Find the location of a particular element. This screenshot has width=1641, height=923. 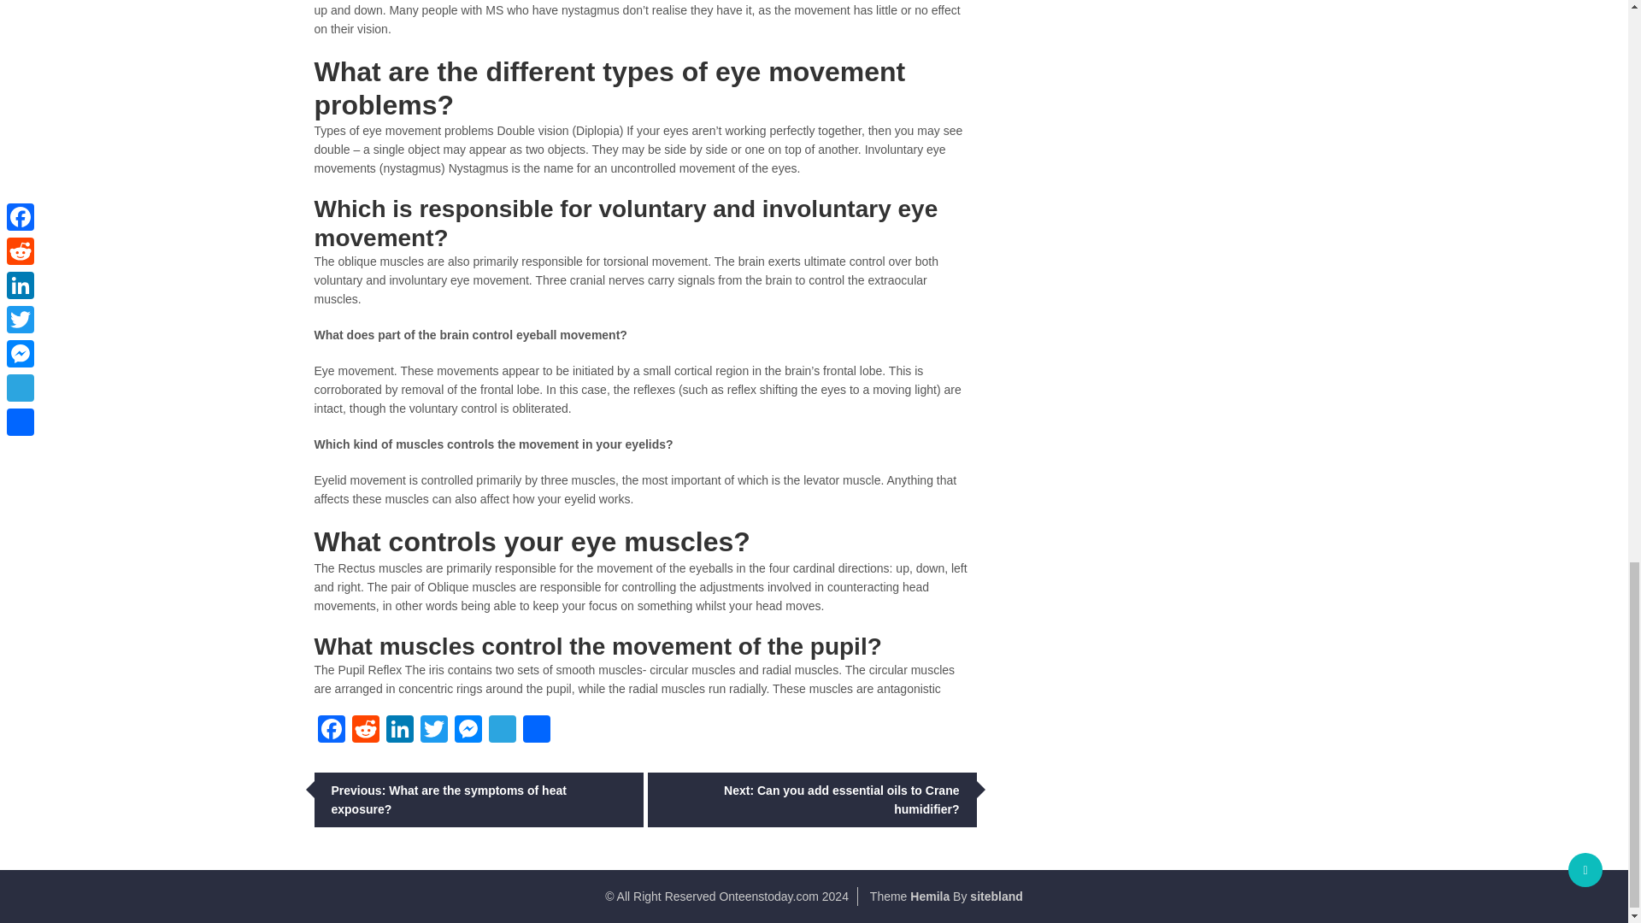

Messenger is located at coordinates (468, 731).